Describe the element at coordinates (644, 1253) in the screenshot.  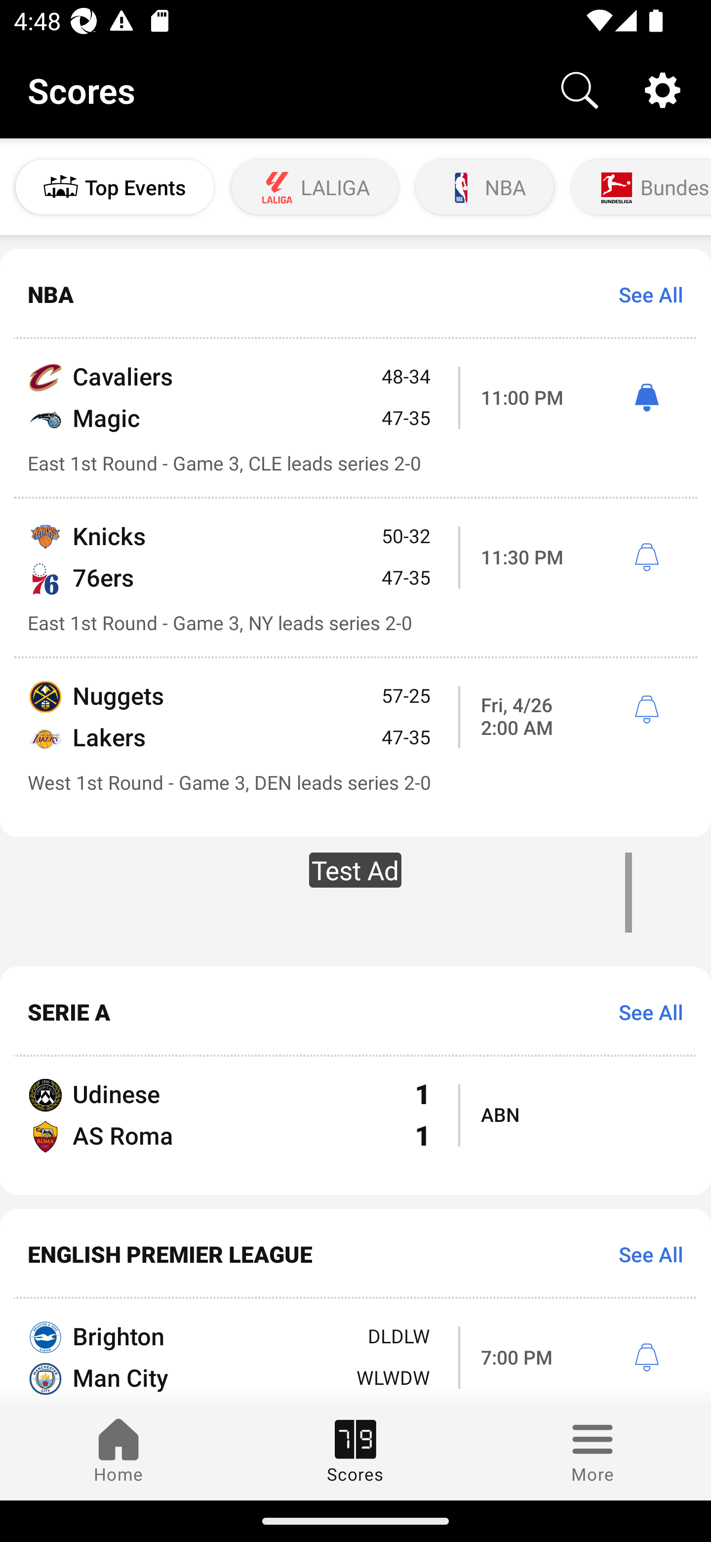
I see `See All` at that location.